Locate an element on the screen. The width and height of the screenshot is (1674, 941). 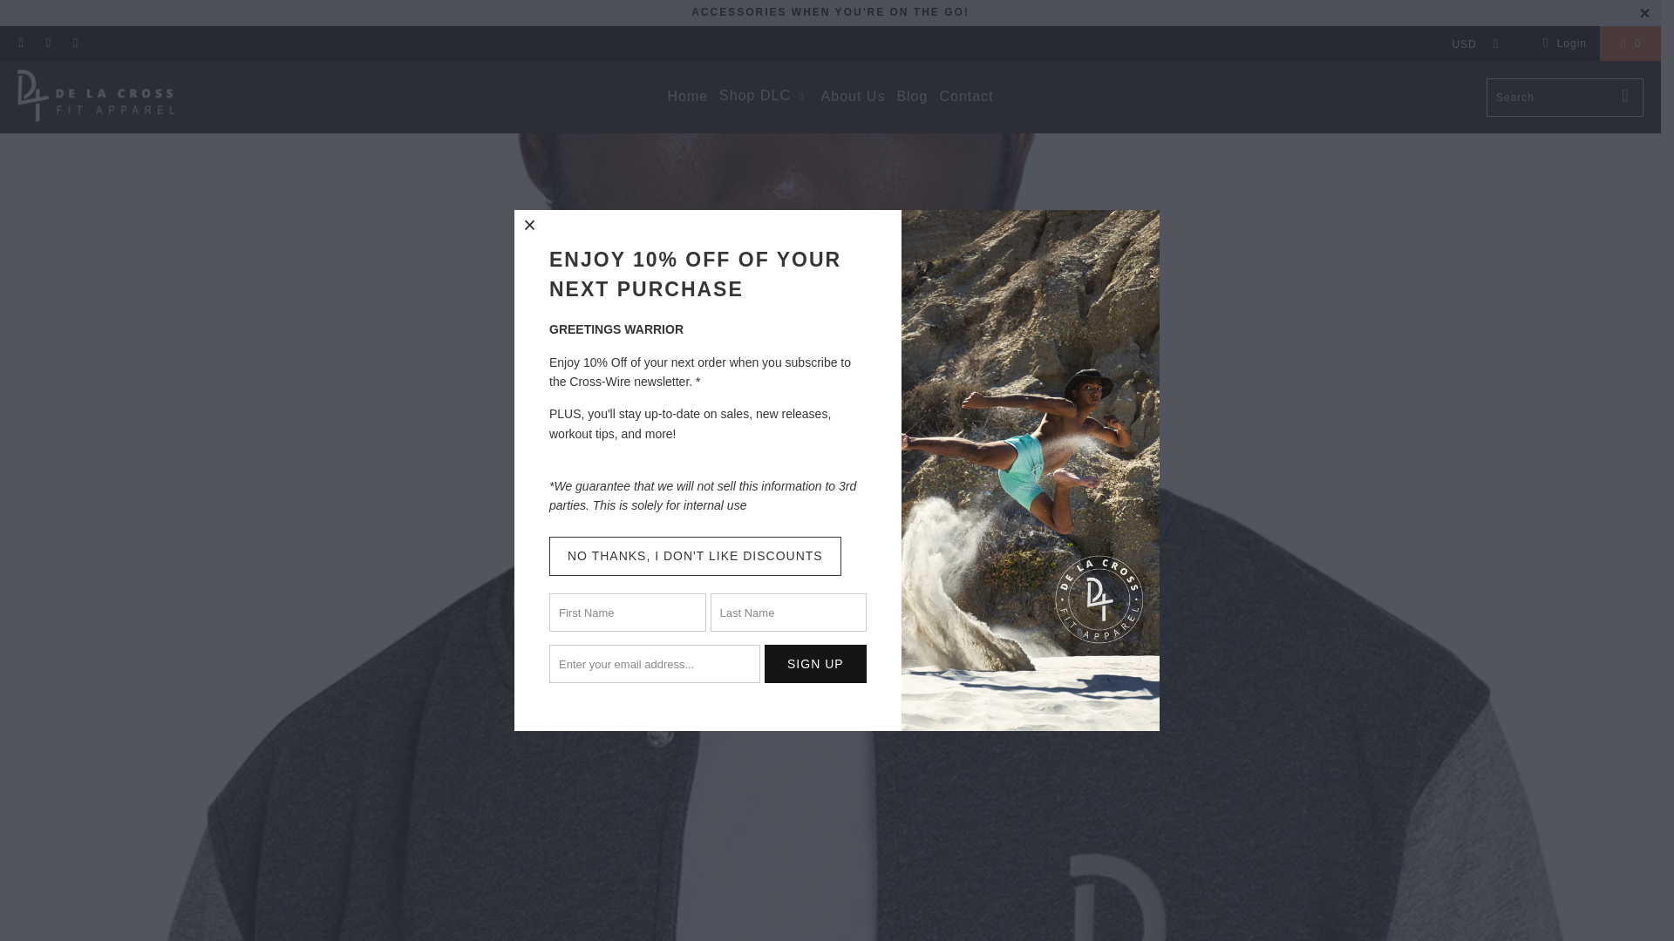
Sign Up is located at coordinates (816, 664).